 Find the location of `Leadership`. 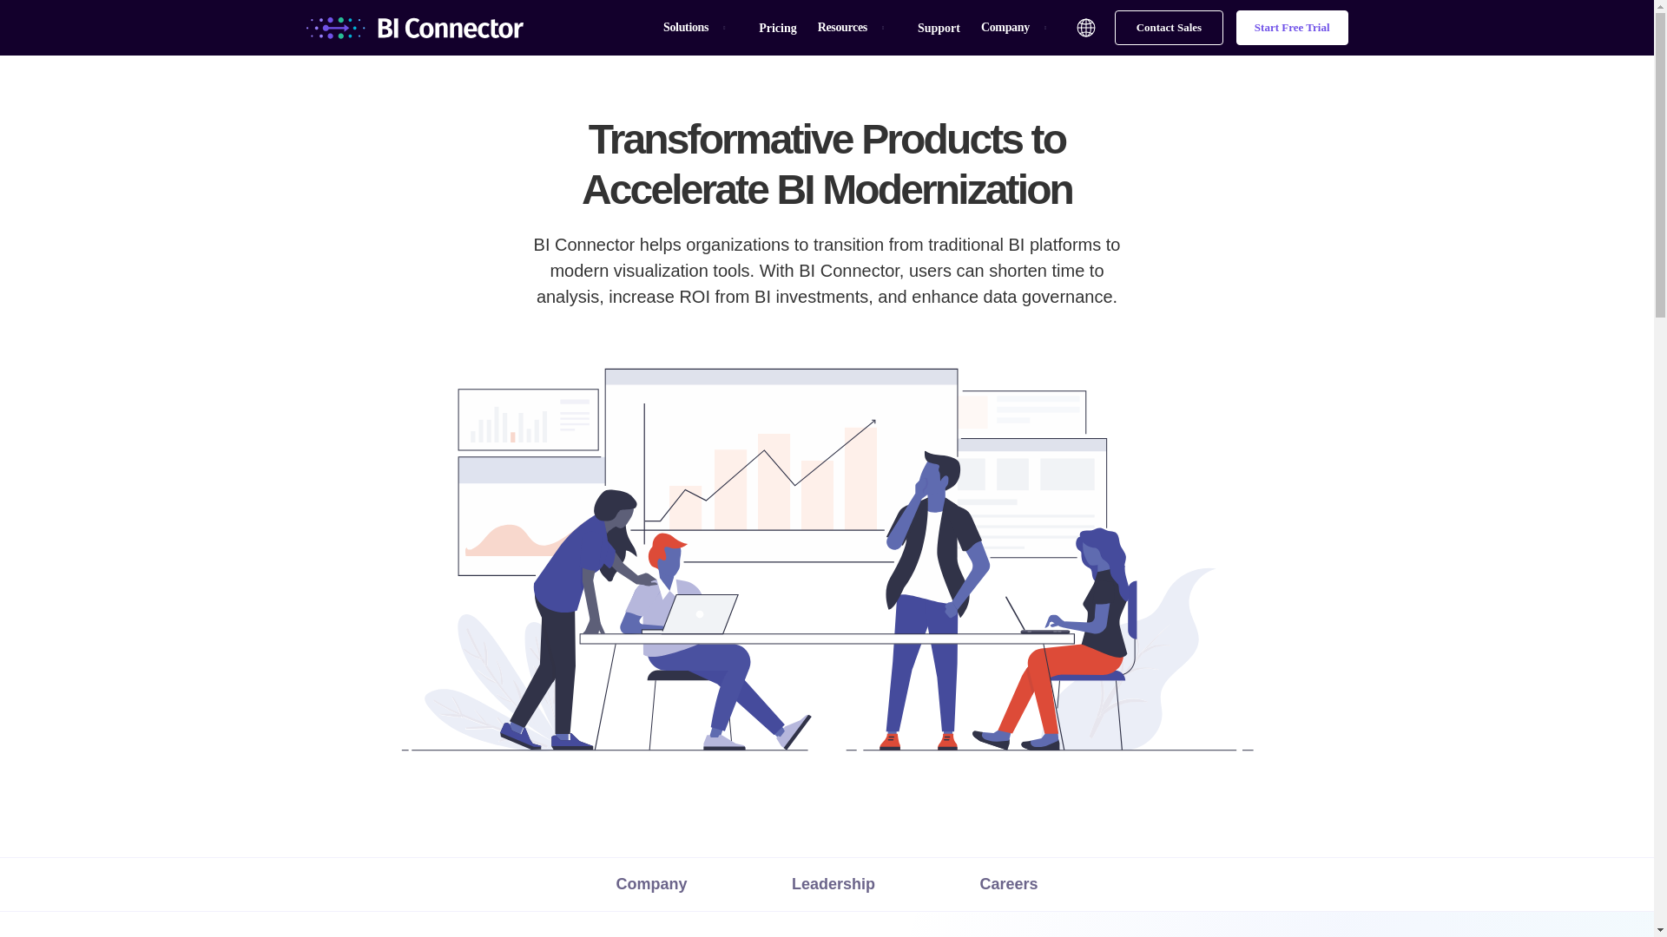

Leadership is located at coordinates (833, 883).